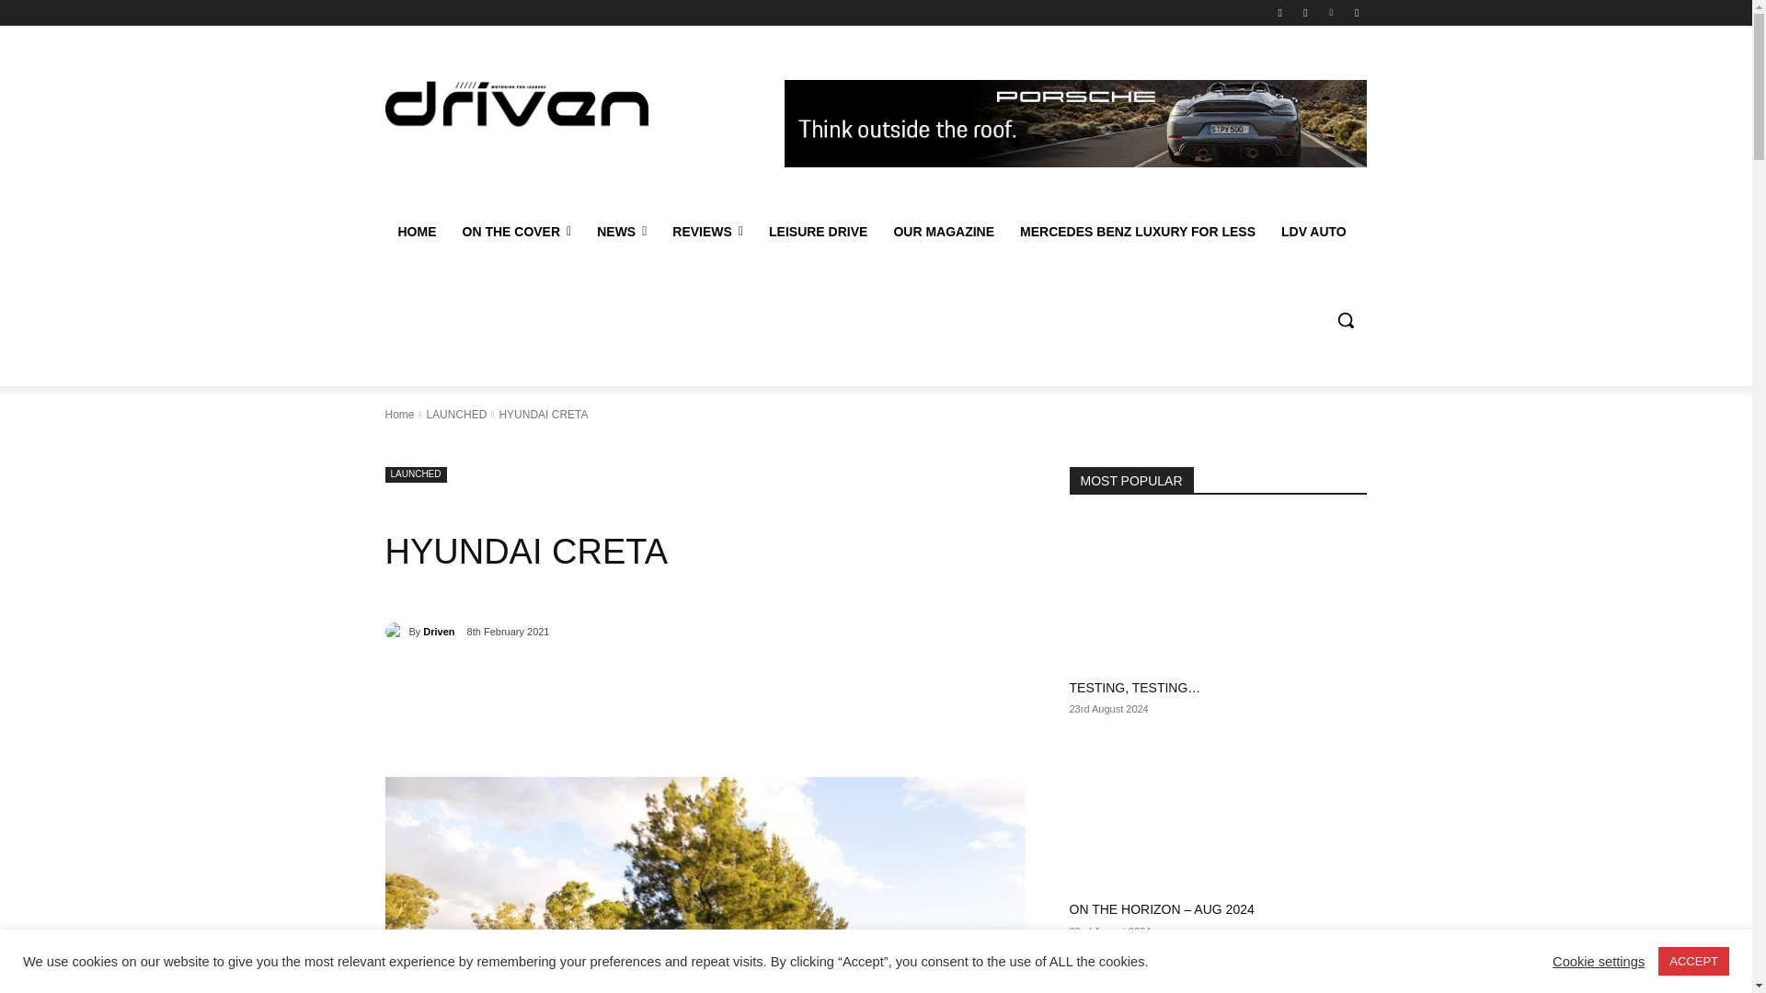  Describe the element at coordinates (1280, 12) in the screenshot. I see `Facebook` at that location.